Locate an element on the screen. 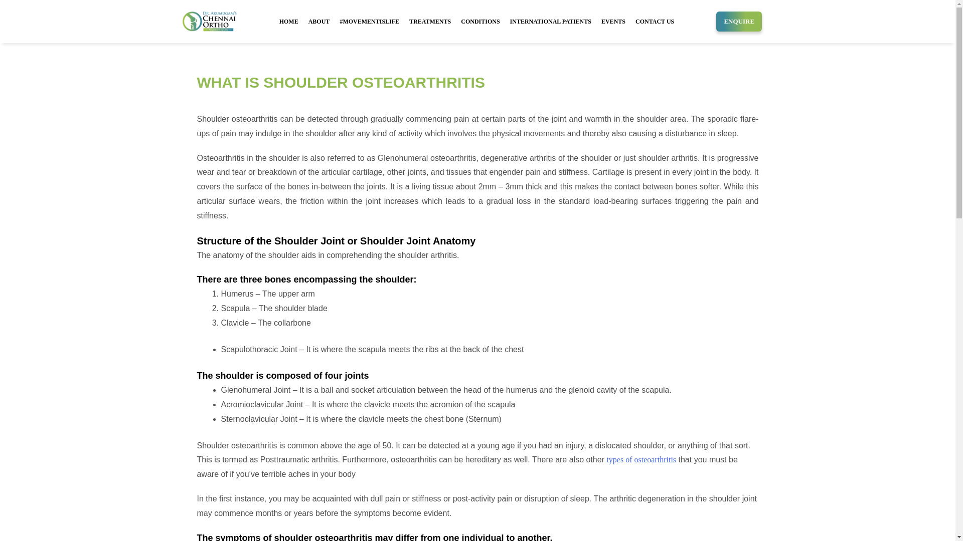  EVENTS is located at coordinates (613, 21).